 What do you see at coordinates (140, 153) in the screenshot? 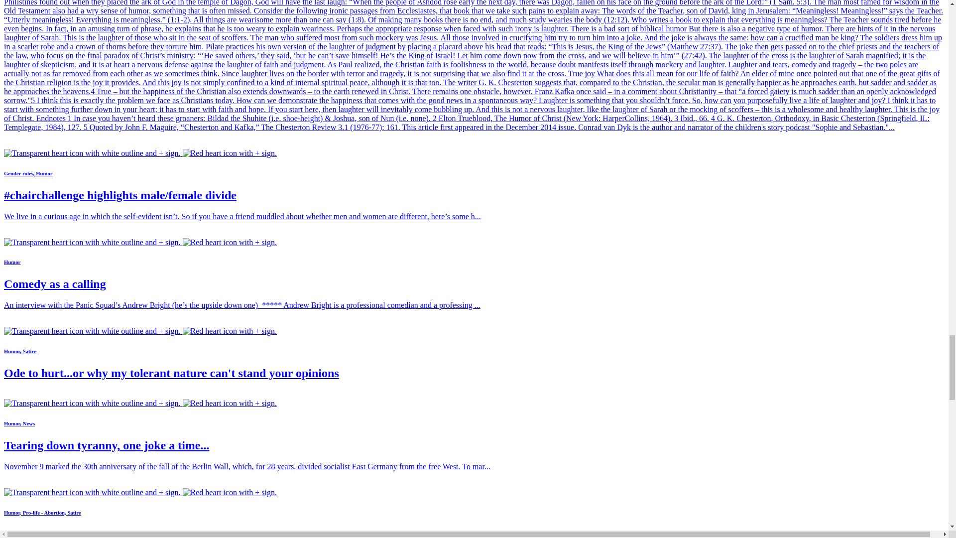
I see `Subscribe to RP` at bounding box center [140, 153].